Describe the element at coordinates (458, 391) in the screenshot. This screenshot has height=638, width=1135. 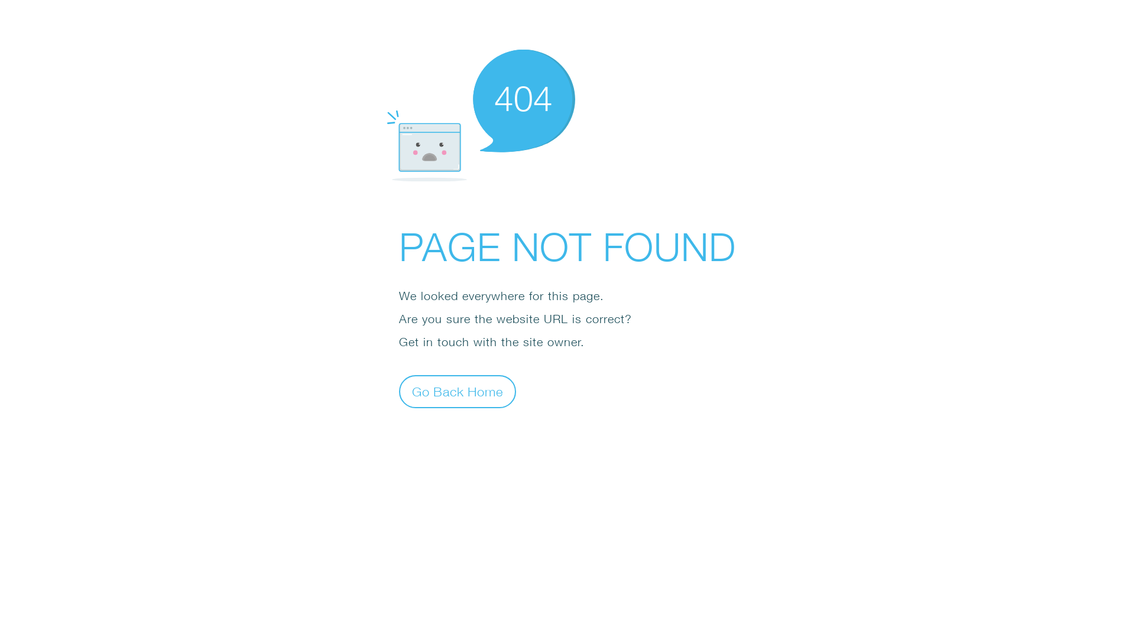
I see `Go Back Home` at that location.